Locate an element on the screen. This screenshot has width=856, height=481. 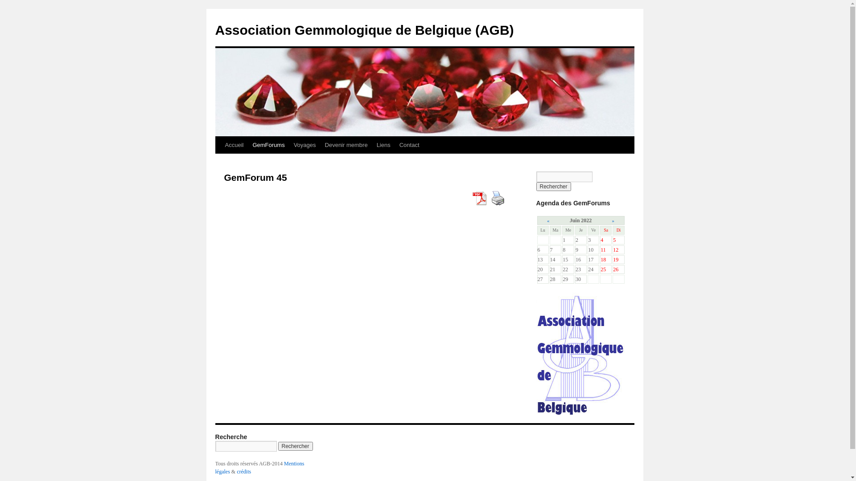
Rechercher is located at coordinates (296, 446).